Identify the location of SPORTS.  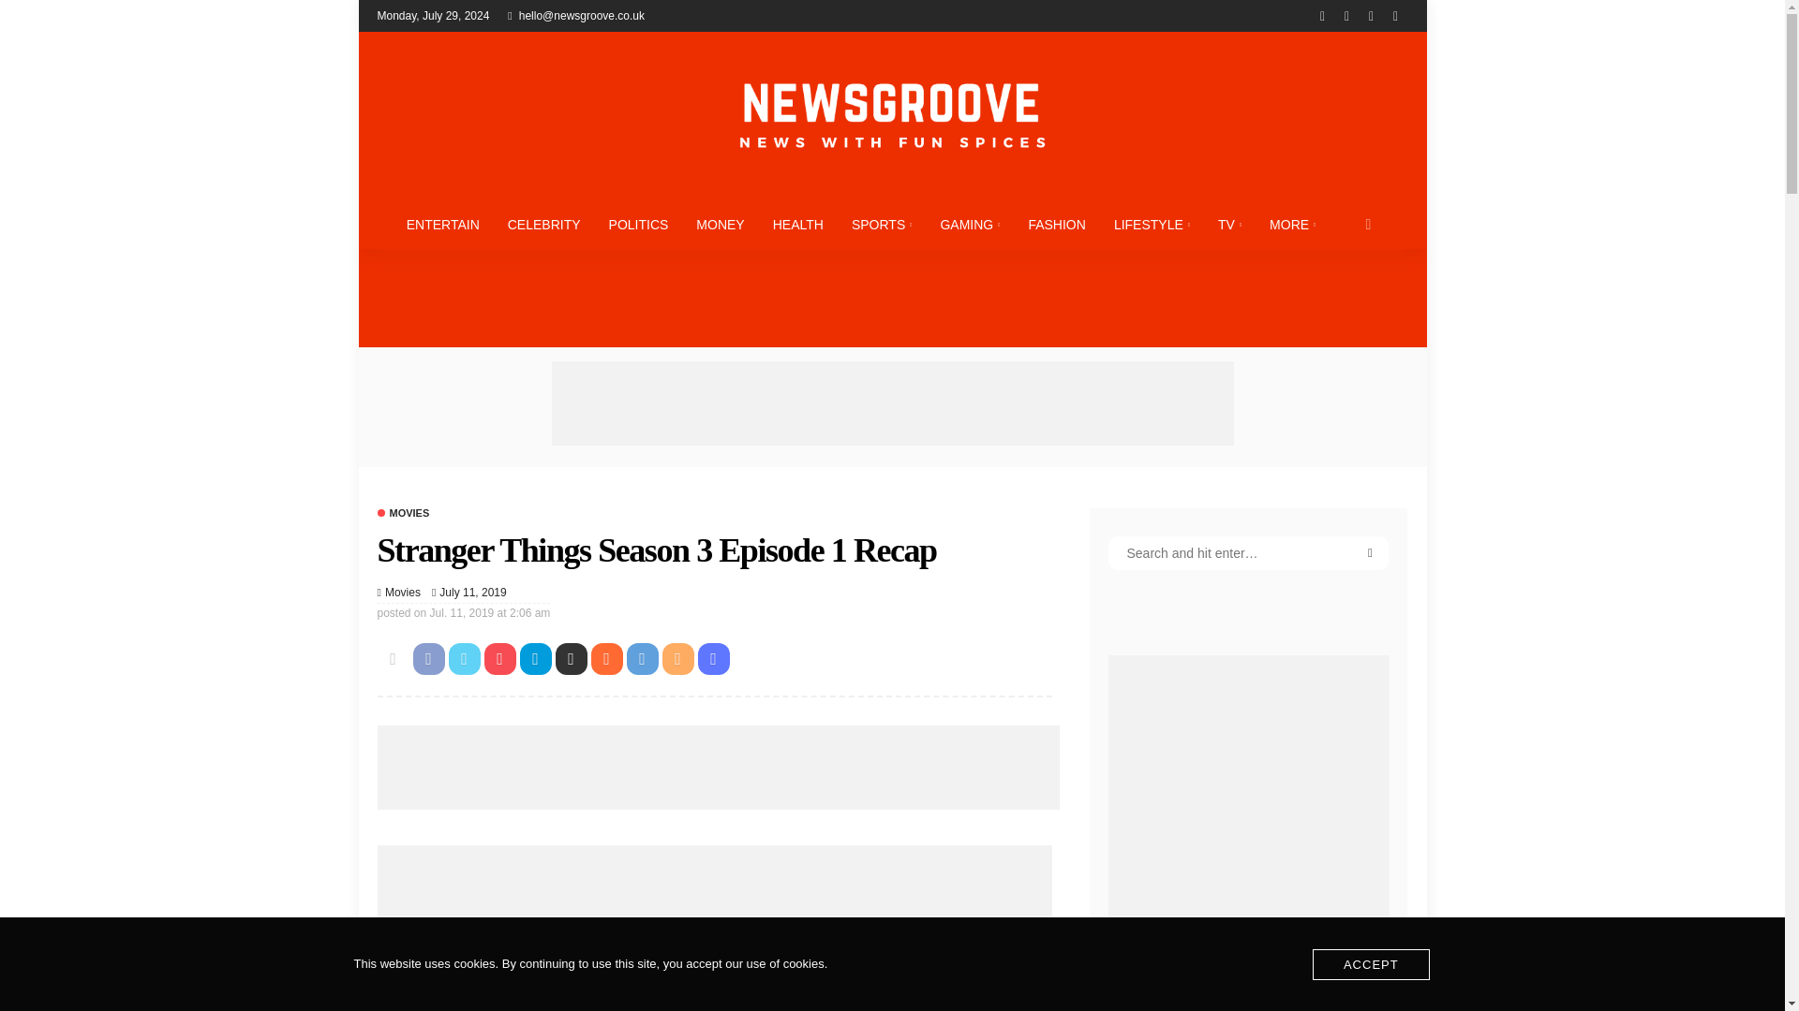
(882, 224).